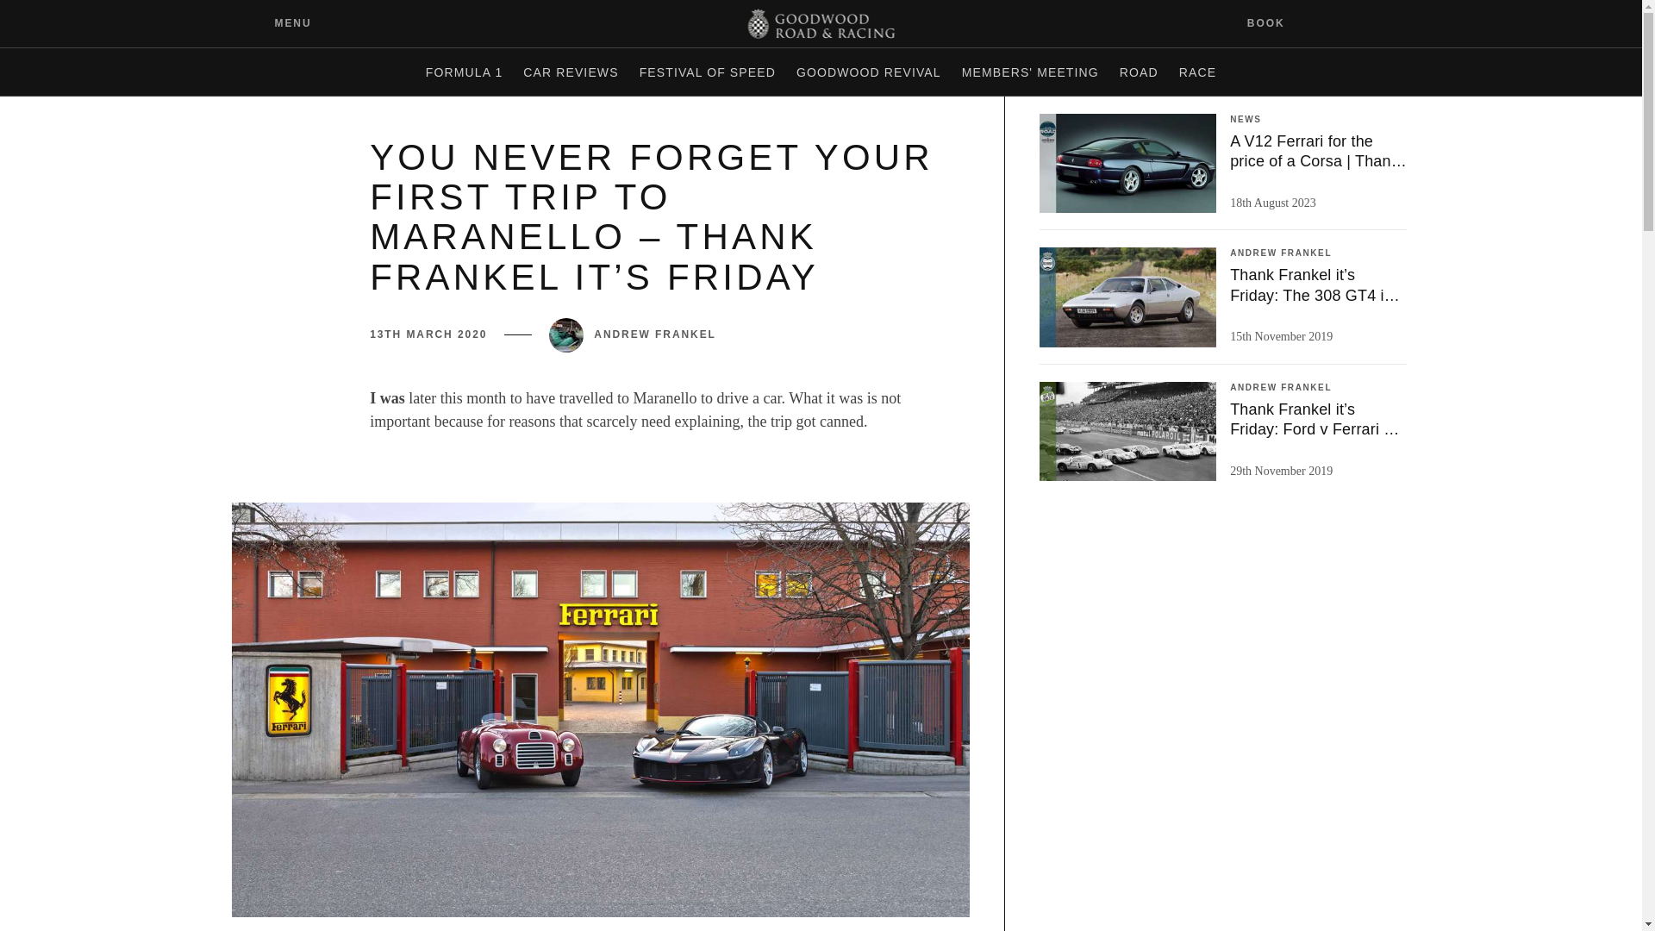 This screenshot has height=931, width=1655. Describe the element at coordinates (1277, 22) in the screenshot. I see `BOOK` at that location.